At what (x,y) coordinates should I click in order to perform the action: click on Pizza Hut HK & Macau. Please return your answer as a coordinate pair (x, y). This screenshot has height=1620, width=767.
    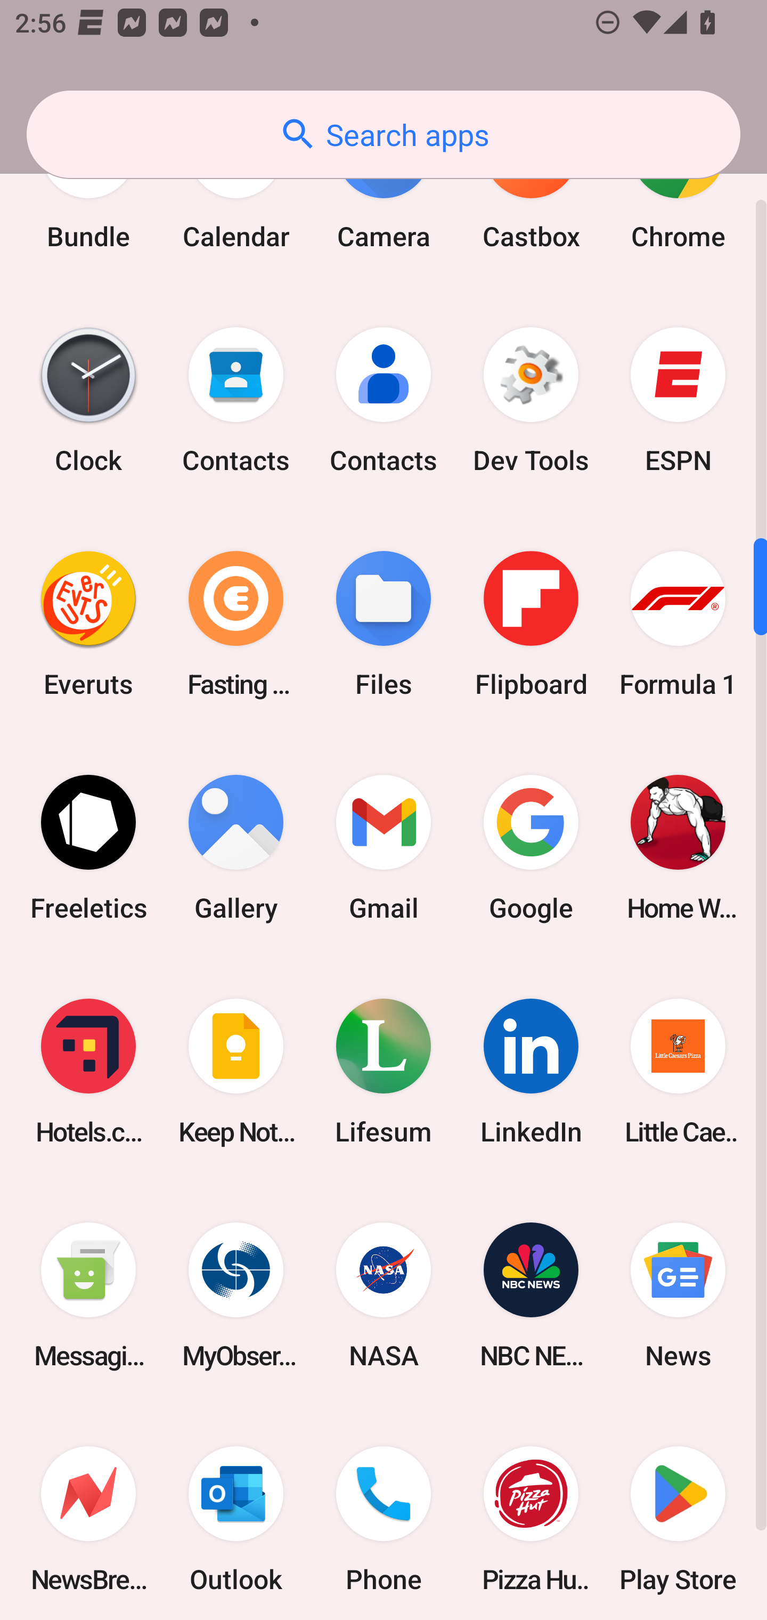
    Looking at the image, I should click on (531, 1513).